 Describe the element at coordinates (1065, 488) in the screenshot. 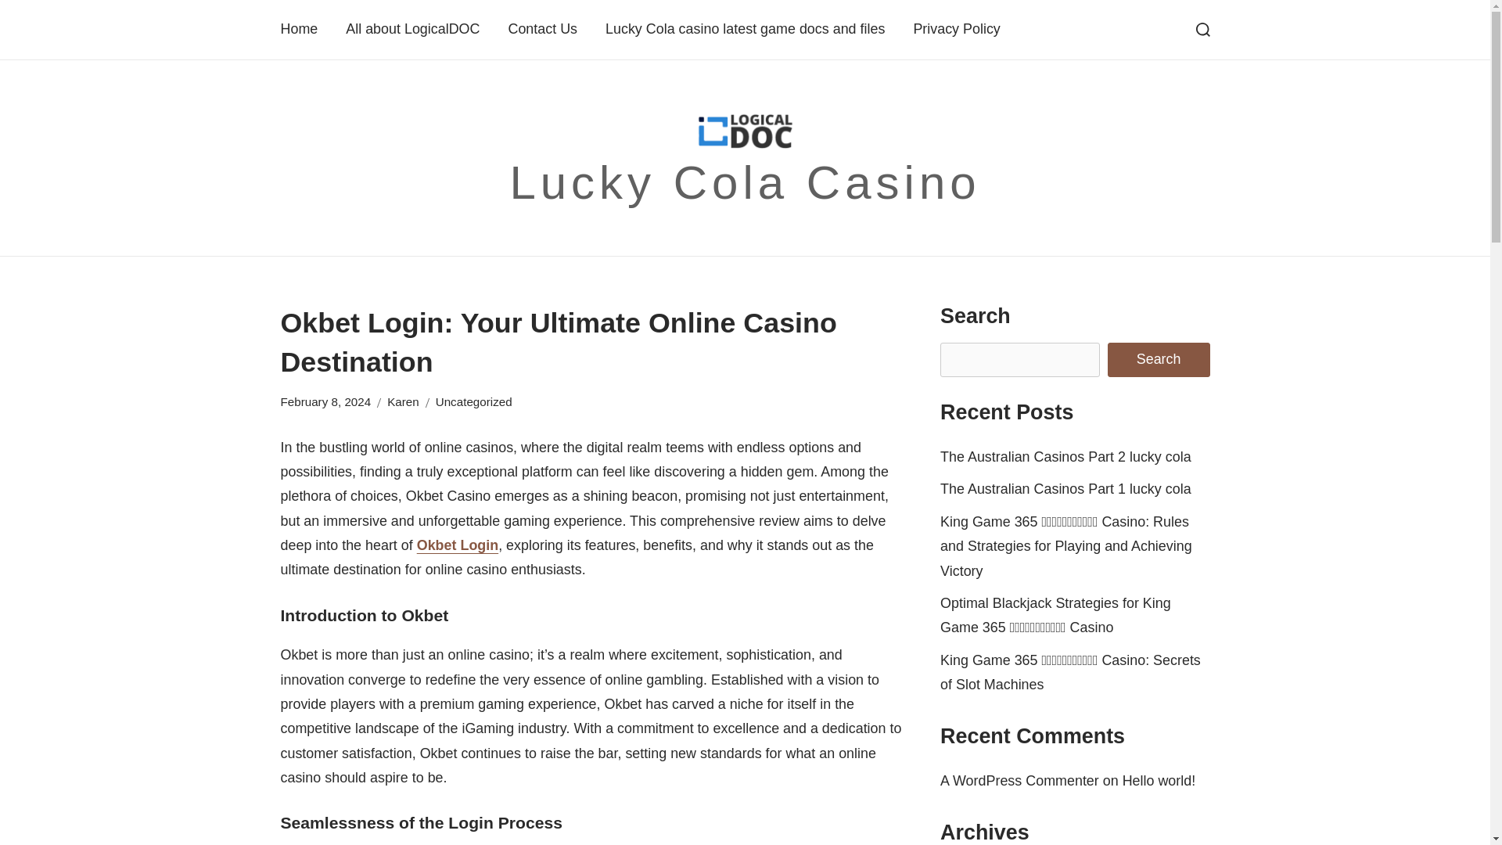

I see `The Australian Casinos Part 1 lucky cola` at that location.